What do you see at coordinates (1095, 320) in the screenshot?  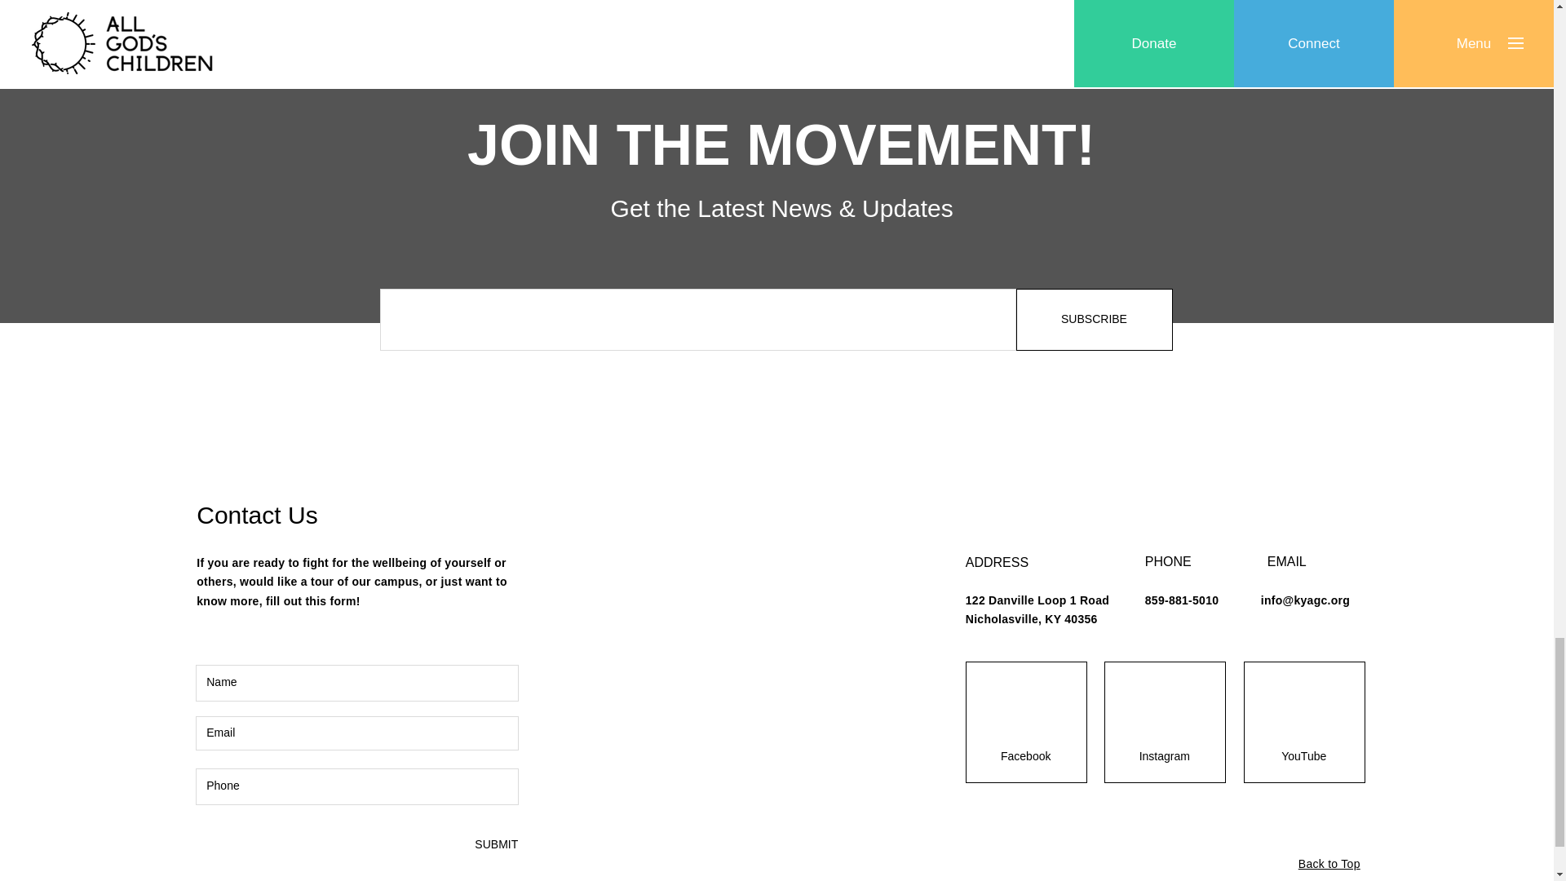 I see `SUBSCRIBE` at bounding box center [1095, 320].